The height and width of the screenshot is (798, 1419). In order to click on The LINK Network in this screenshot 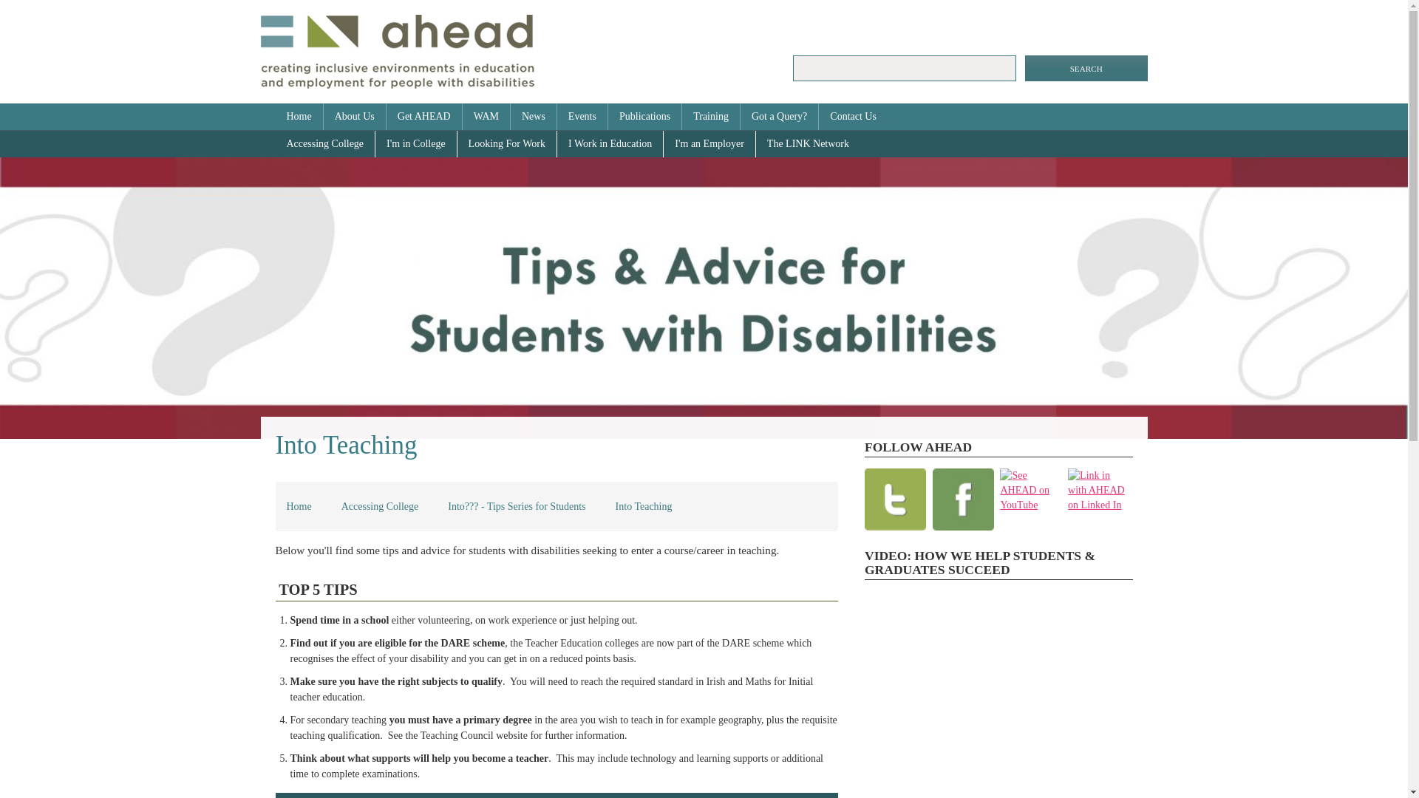, I will do `click(808, 143)`.